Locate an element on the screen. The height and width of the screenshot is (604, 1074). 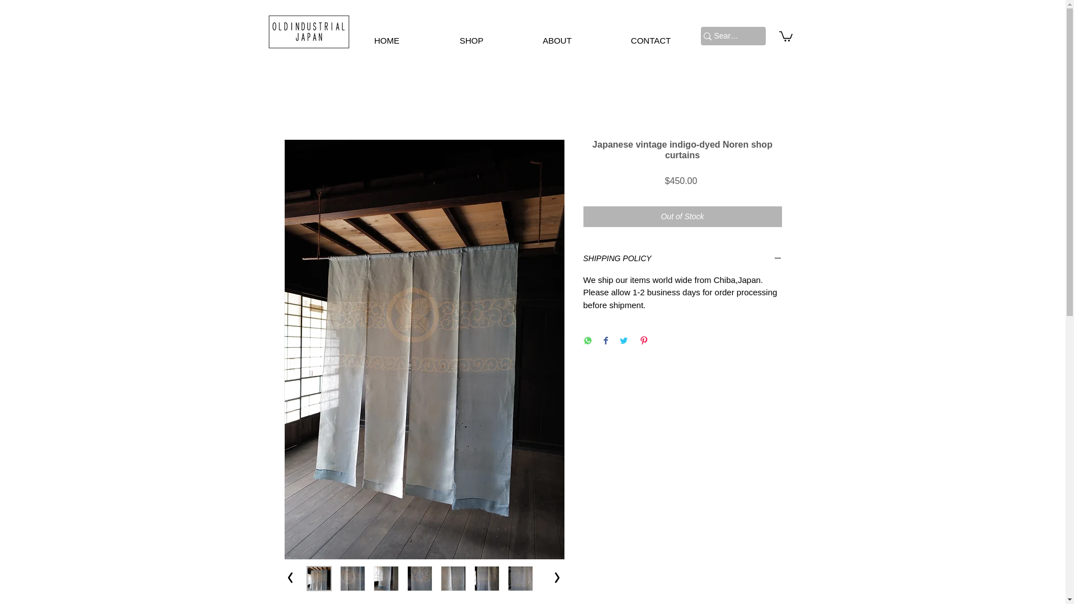
SHIPPING POLICY is located at coordinates (682, 259).